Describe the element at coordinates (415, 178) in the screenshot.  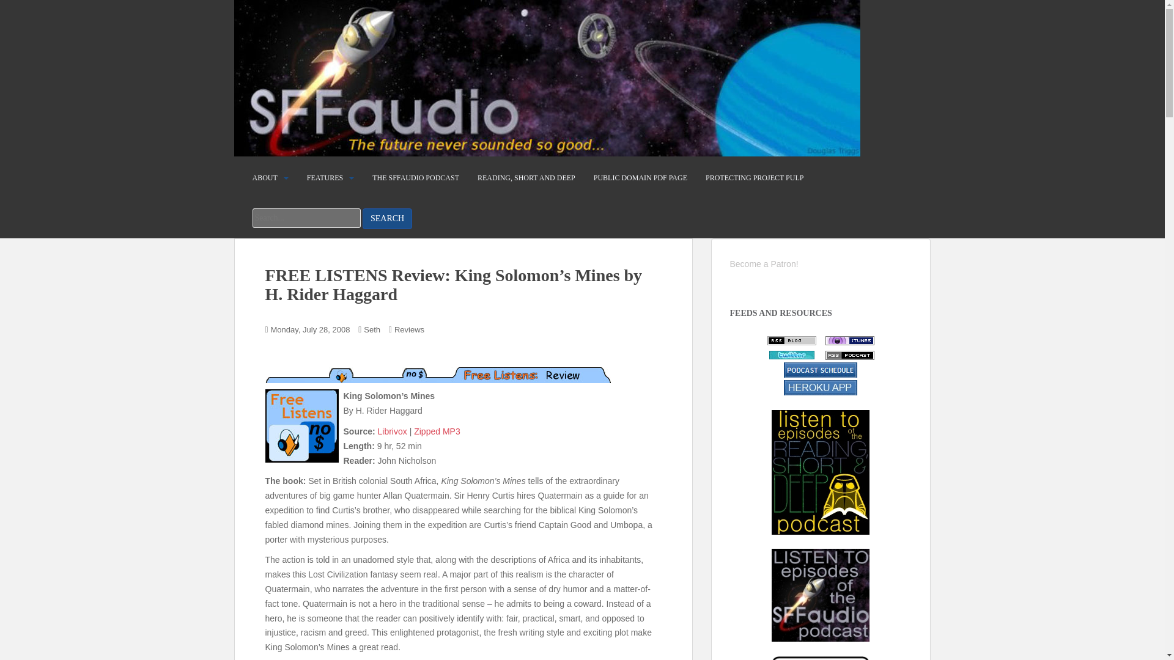
I see `THE SFFAUDIO PODCAST` at that location.